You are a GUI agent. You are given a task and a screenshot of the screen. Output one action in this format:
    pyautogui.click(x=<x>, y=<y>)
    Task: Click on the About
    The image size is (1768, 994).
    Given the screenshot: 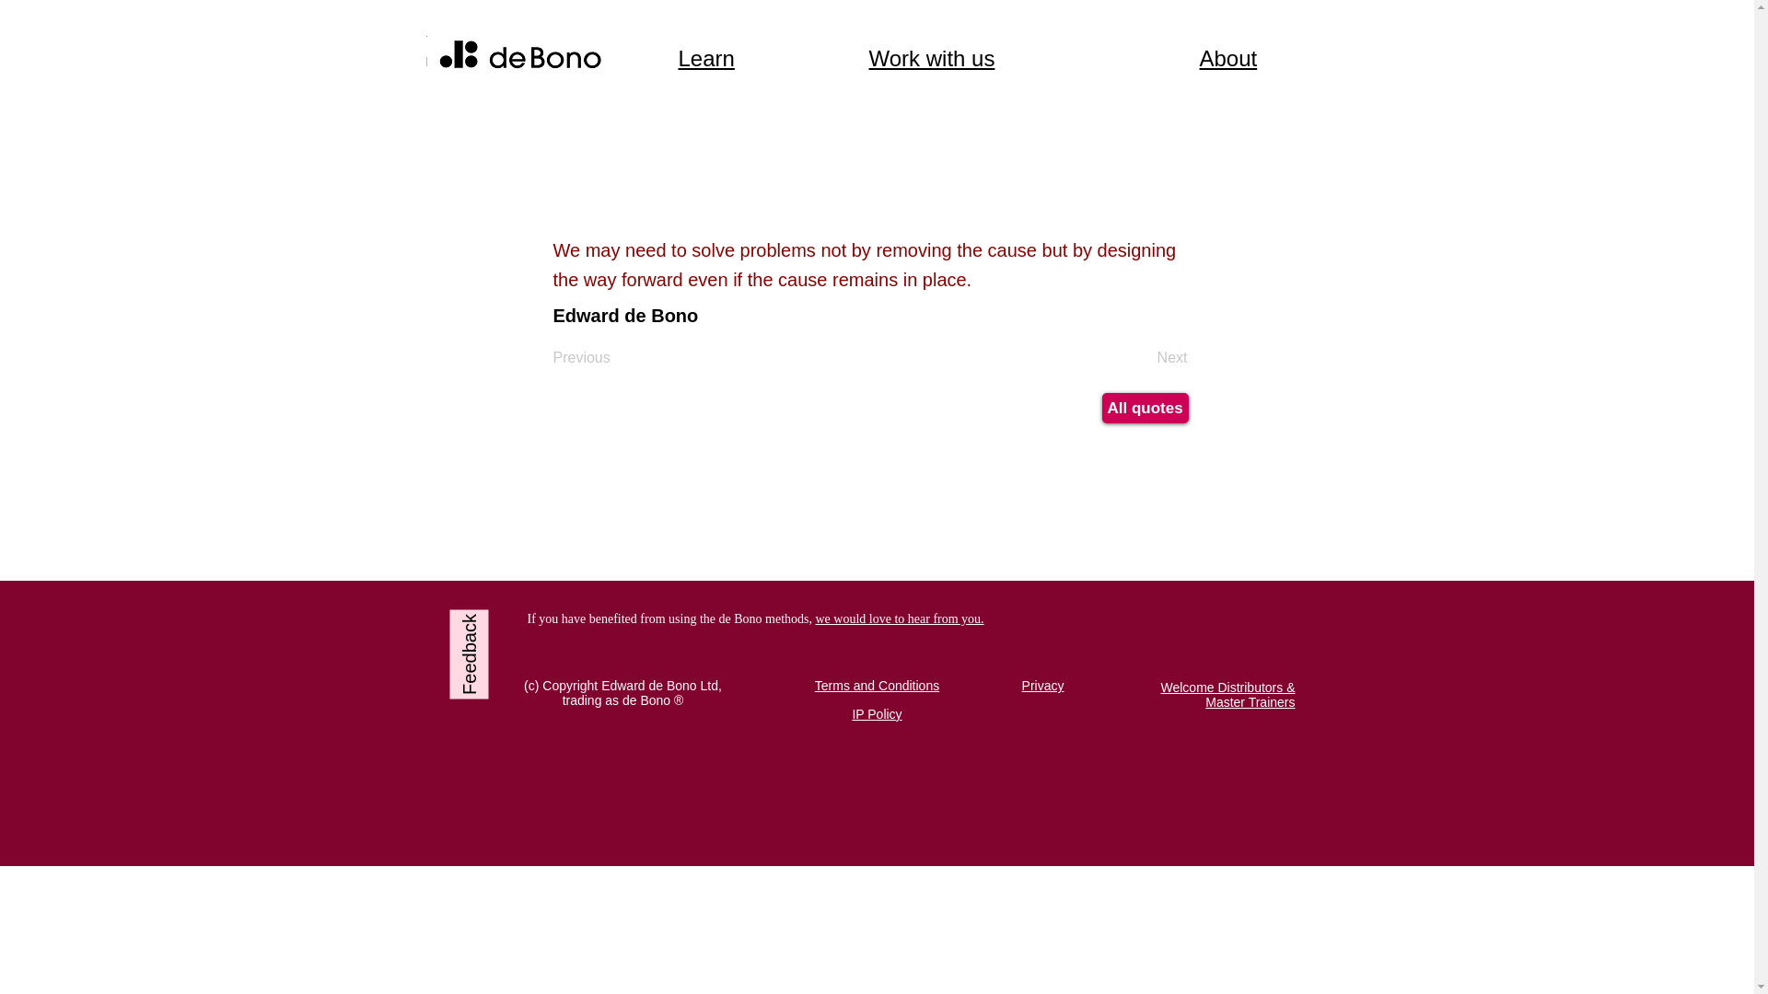 What is the action you would take?
    pyautogui.click(x=1227, y=57)
    